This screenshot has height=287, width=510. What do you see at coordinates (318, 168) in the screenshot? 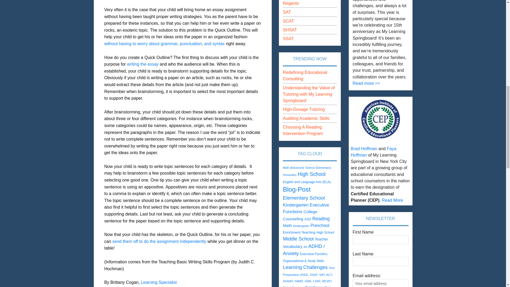
I see `29 topics` at bounding box center [318, 168].